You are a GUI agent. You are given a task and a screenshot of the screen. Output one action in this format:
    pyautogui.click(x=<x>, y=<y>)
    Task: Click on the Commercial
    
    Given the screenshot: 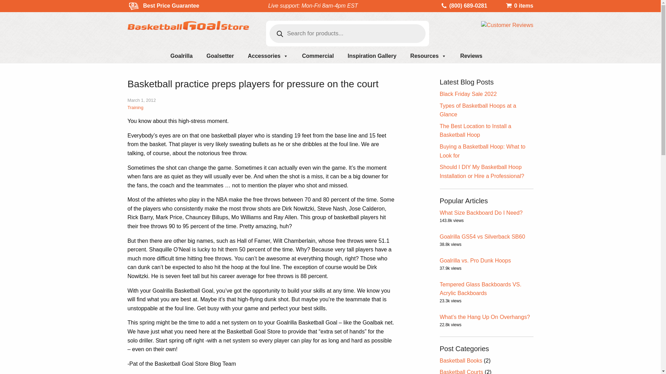 What is the action you would take?
    pyautogui.click(x=318, y=56)
    